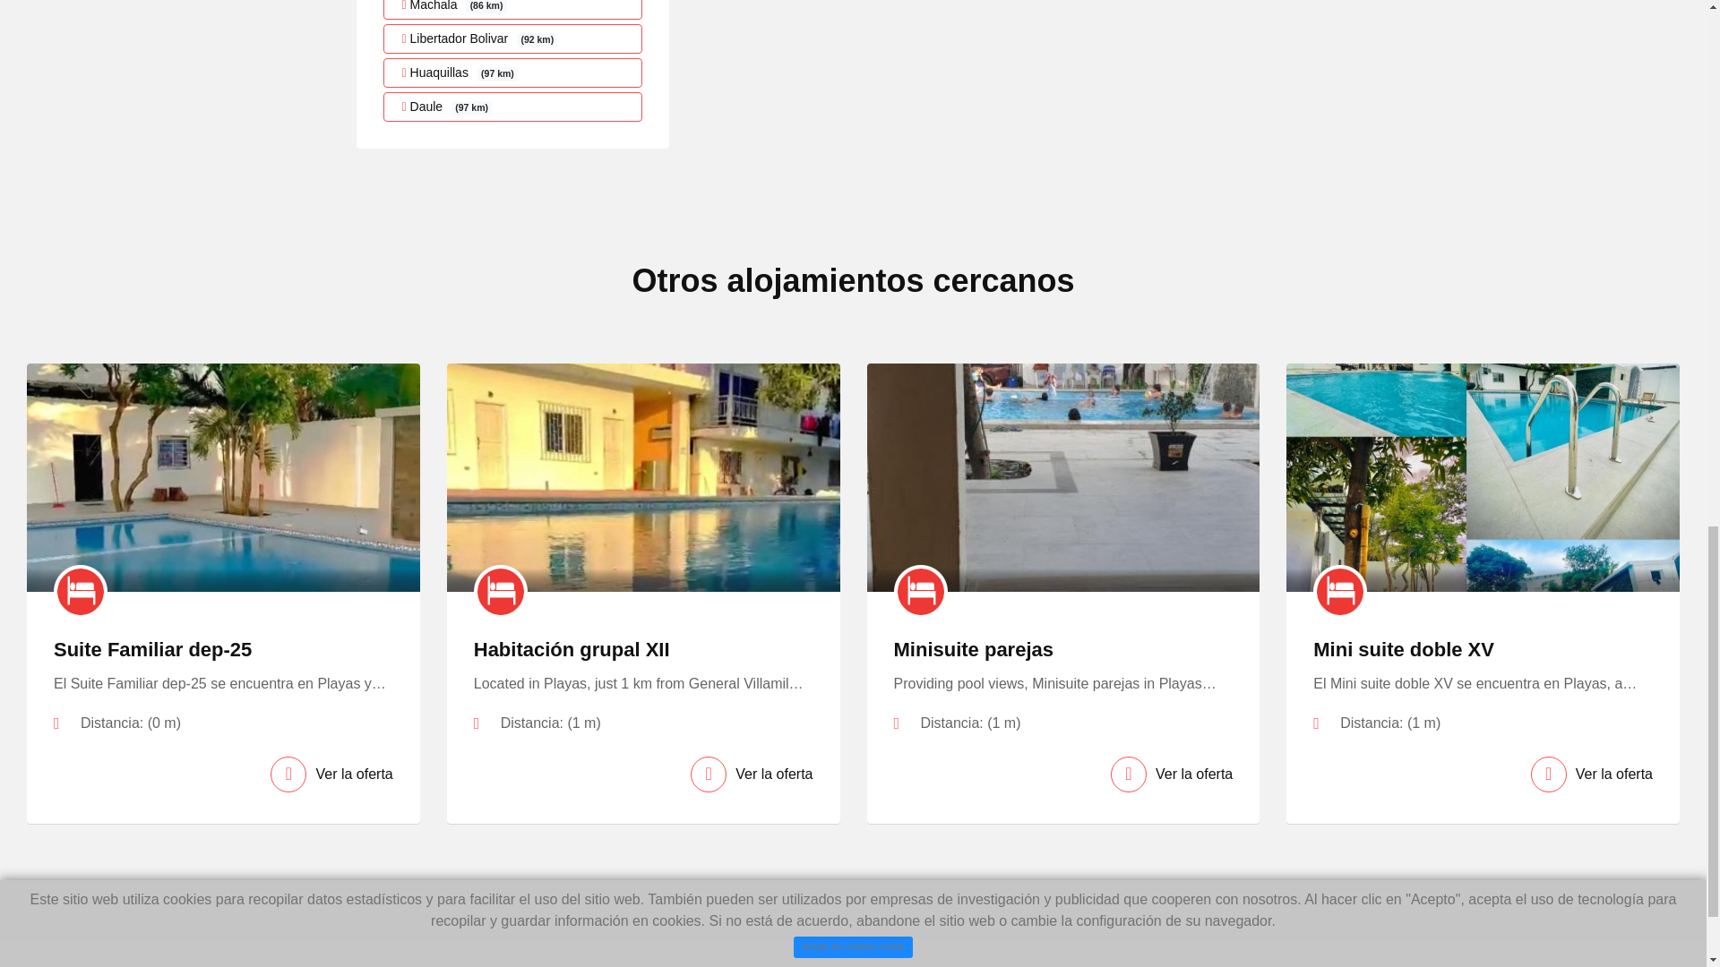 The image size is (1720, 967). What do you see at coordinates (513, 73) in the screenshot?
I see `Alojamiento Huaquillas` at bounding box center [513, 73].